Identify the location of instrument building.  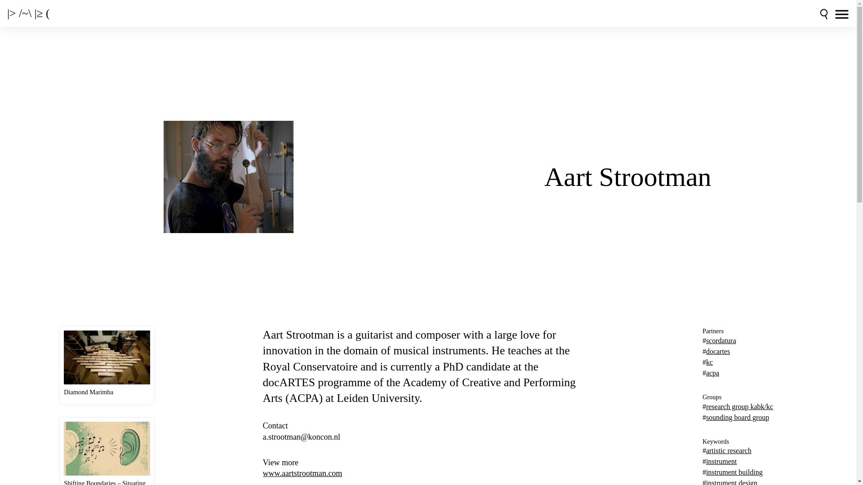
(734, 472).